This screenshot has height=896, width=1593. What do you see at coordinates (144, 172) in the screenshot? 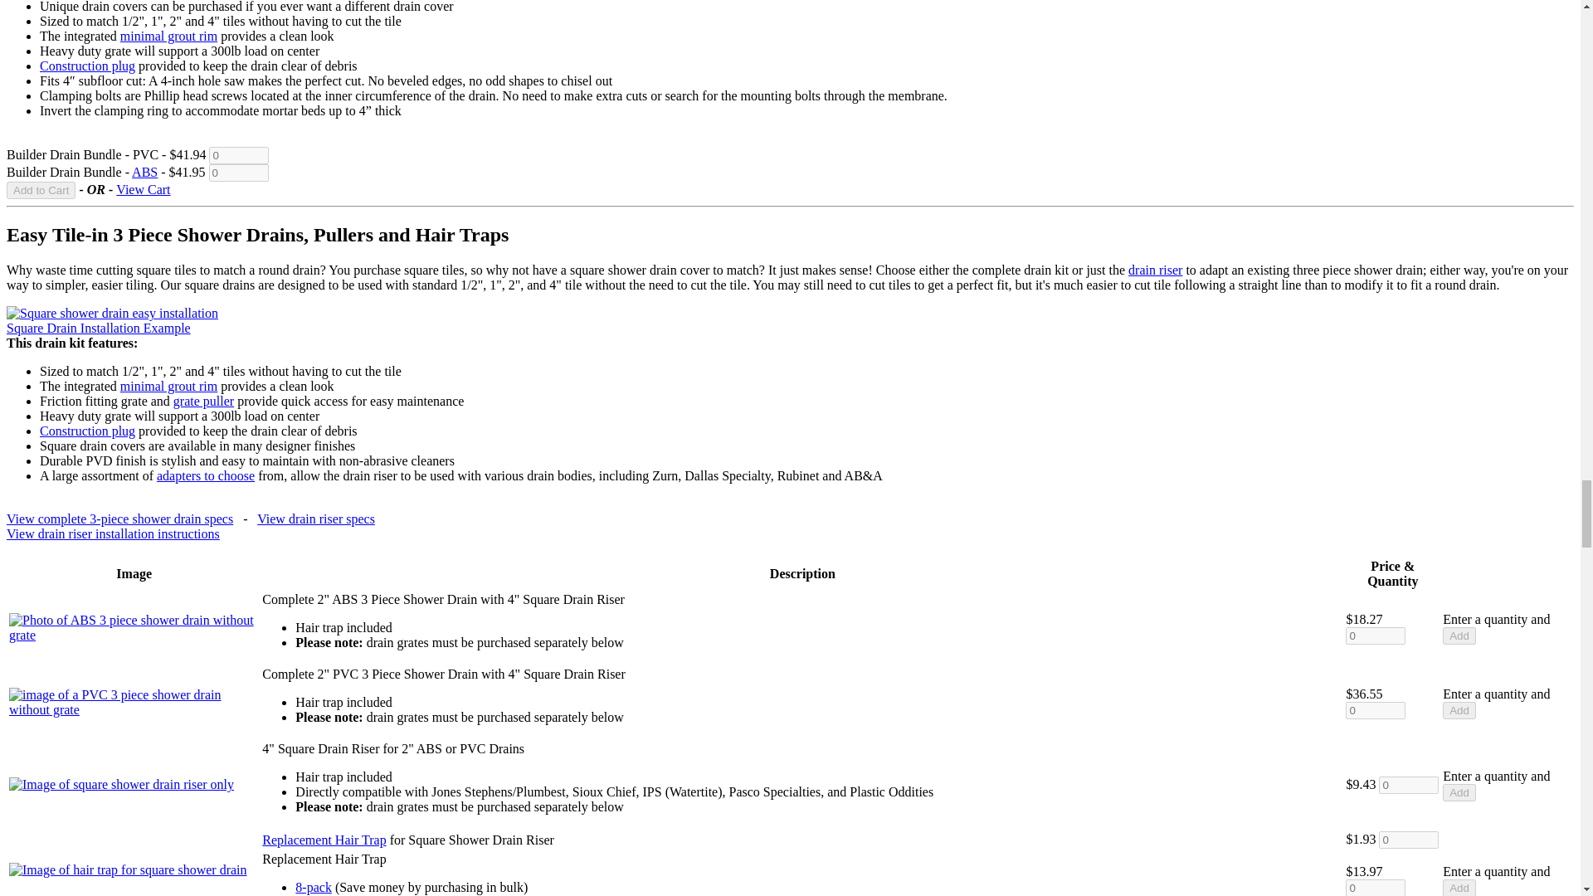
I see `Ebbe Square Shower Drain ABS Builder Bundle` at bounding box center [144, 172].